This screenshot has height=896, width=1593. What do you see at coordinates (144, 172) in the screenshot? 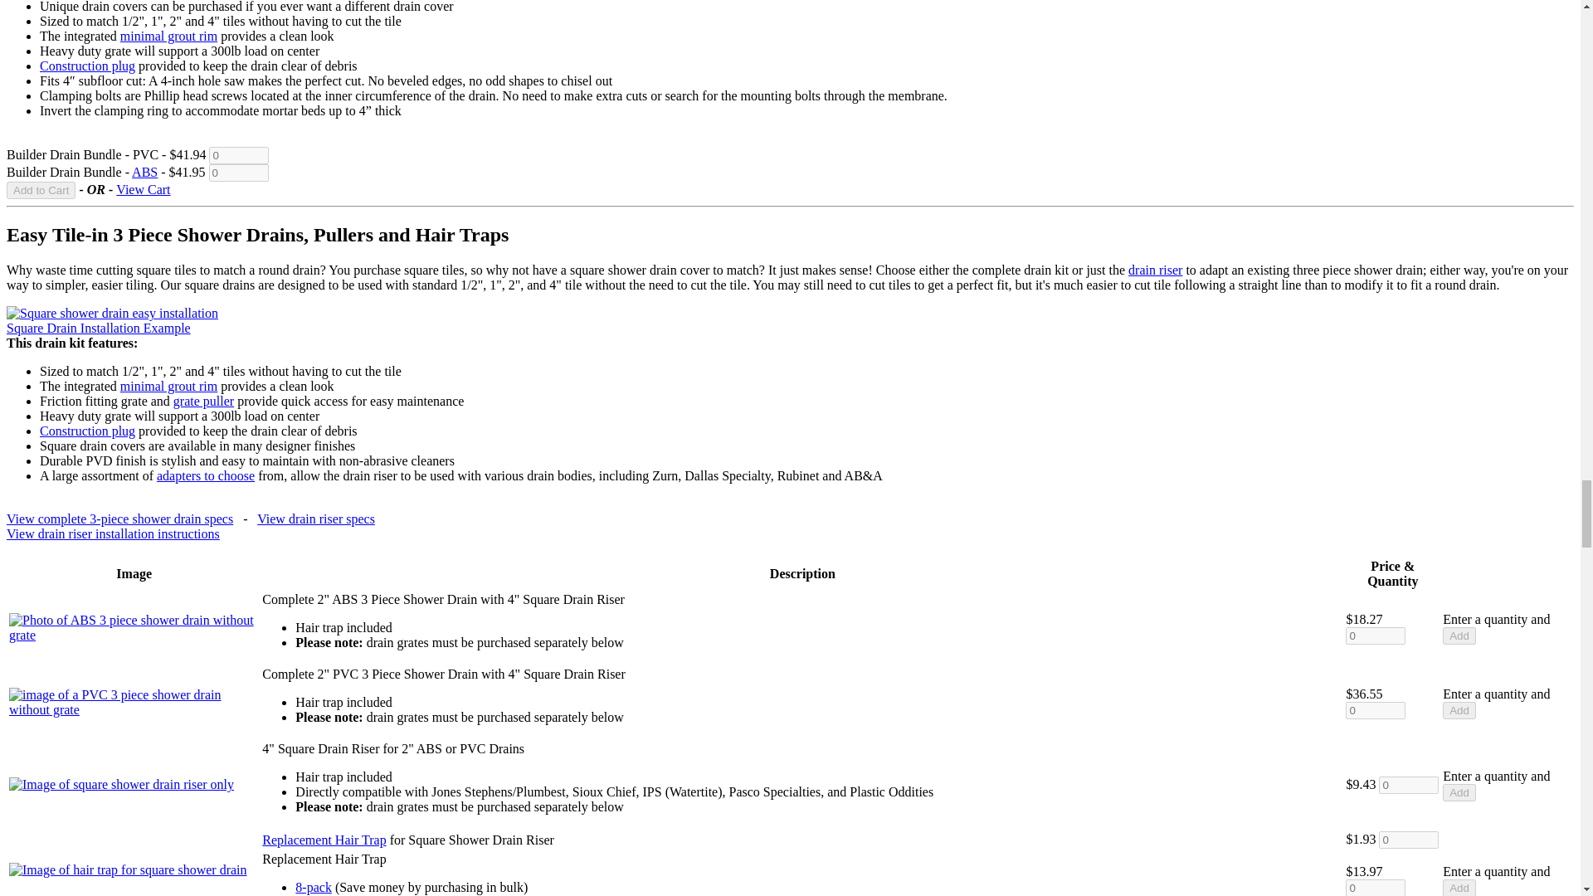
I see `Ebbe Square Shower Drain ABS Builder Bundle` at bounding box center [144, 172].